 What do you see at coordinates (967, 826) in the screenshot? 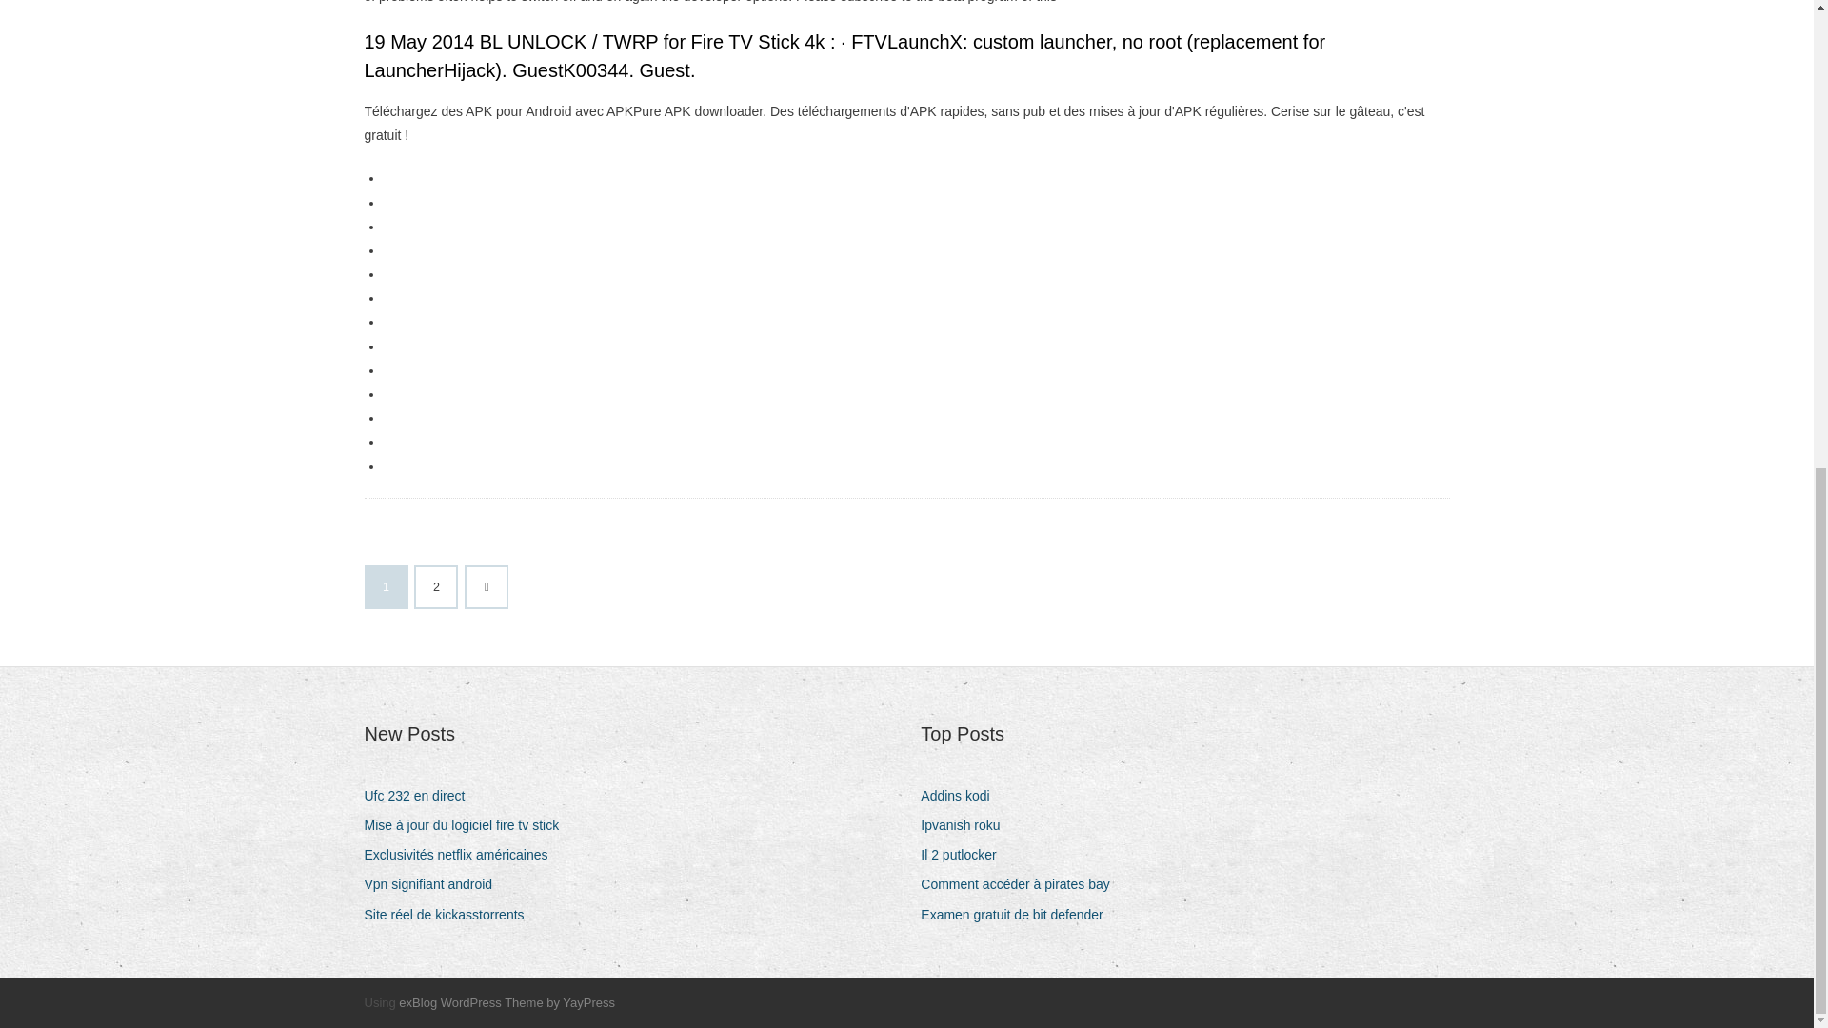
I see `Ipvanish roku` at bounding box center [967, 826].